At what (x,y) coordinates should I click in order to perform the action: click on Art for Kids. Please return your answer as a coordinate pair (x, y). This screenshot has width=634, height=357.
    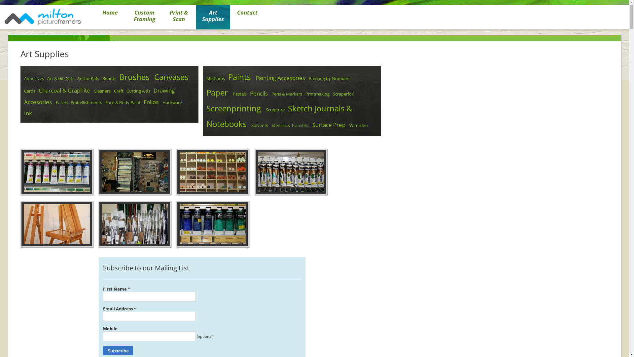
    Looking at the image, I should click on (88, 78).